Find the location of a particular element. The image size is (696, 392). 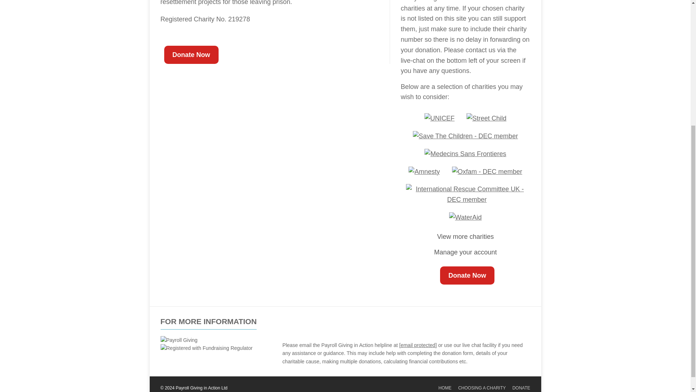

UNICEF is located at coordinates (439, 118).